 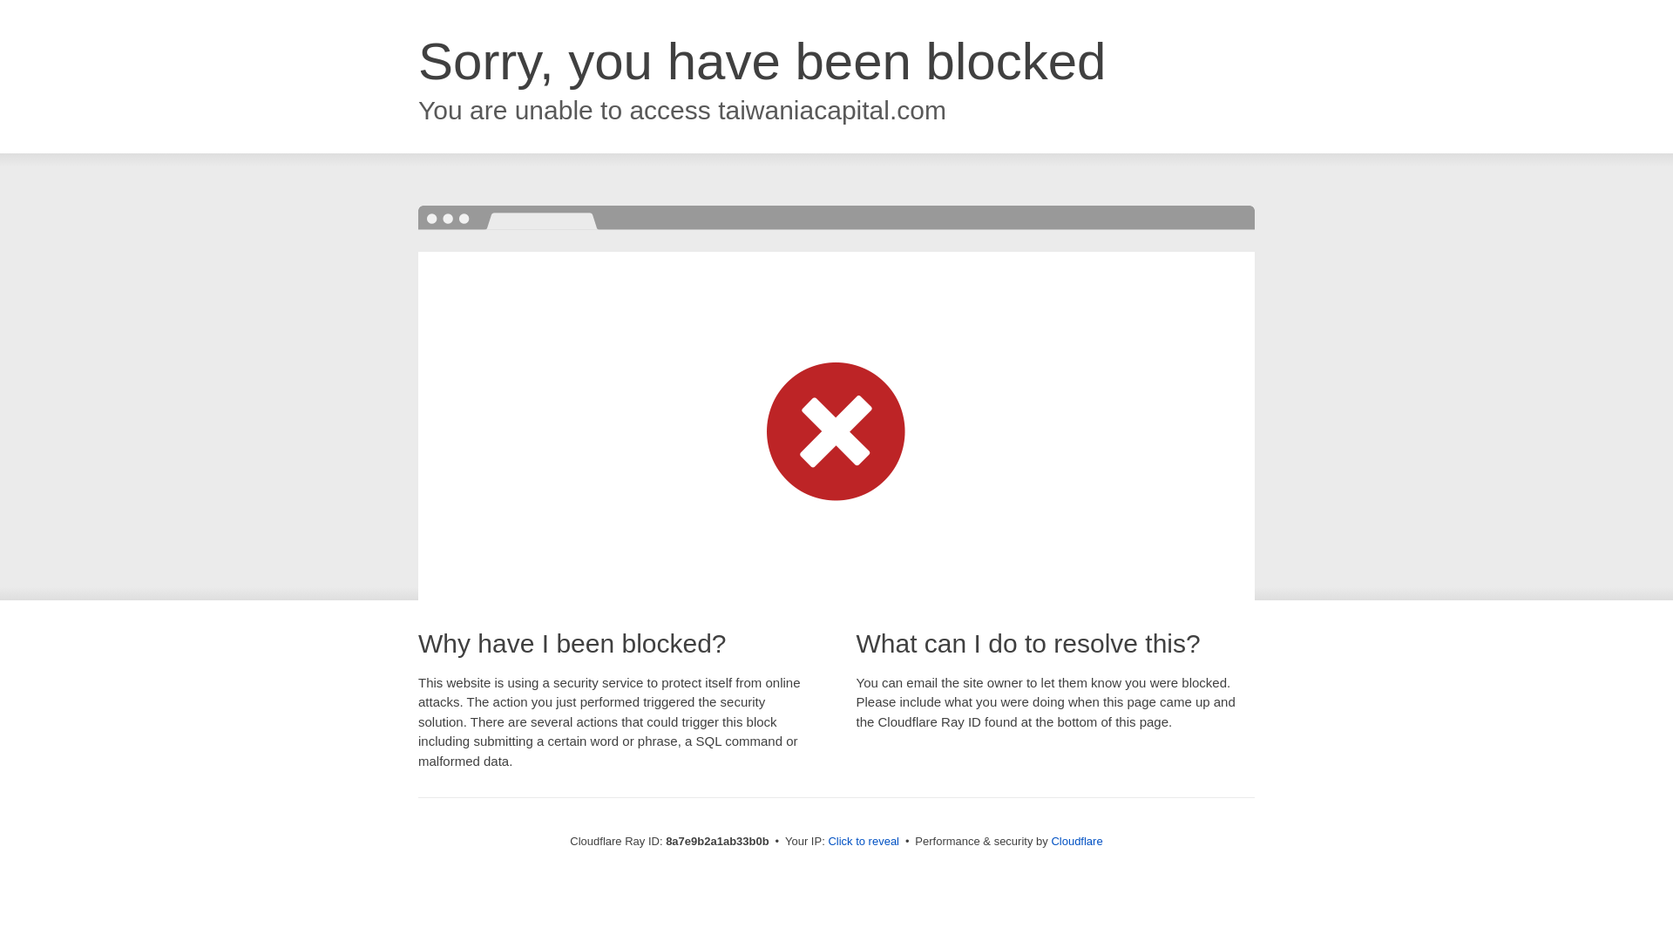 I want to click on Cloudflare, so click(x=1076, y=841).